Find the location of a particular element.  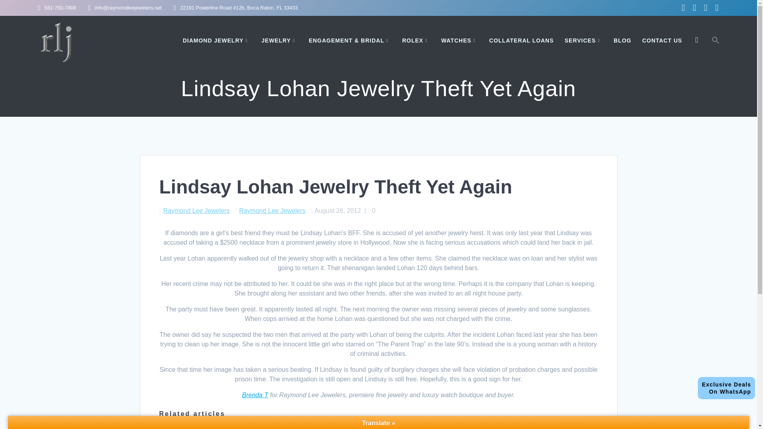

Posts by Raymond Lee Jewelers is located at coordinates (726, 388).